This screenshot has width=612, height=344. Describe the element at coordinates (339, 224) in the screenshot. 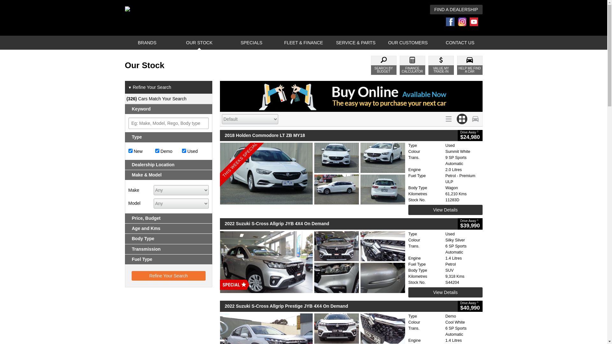

I see `2022 Suzuki S-Cross Allgrip JYB 4X4 On Demand` at that location.